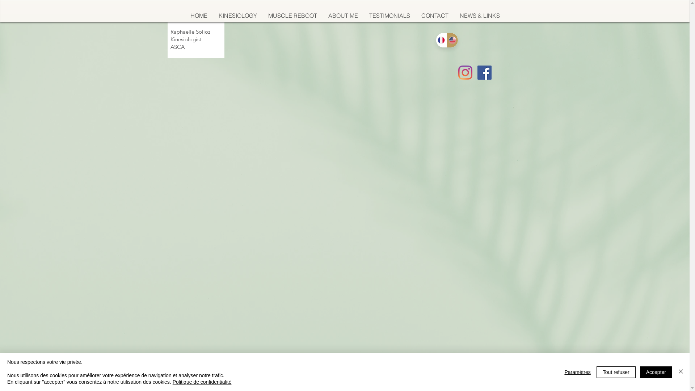 The height and width of the screenshot is (391, 695). What do you see at coordinates (237, 16) in the screenshot?
I see `KINESIOLOGY` at bounding box center [237, 16].